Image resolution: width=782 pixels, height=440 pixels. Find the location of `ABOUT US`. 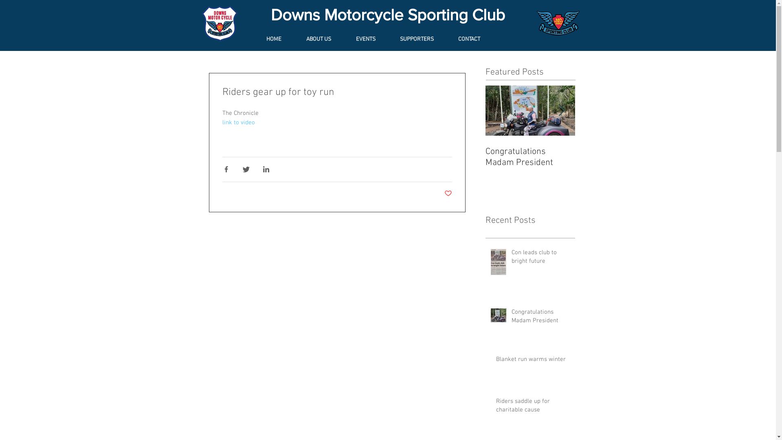

ABOUT US is located at coordinates (326, 40).